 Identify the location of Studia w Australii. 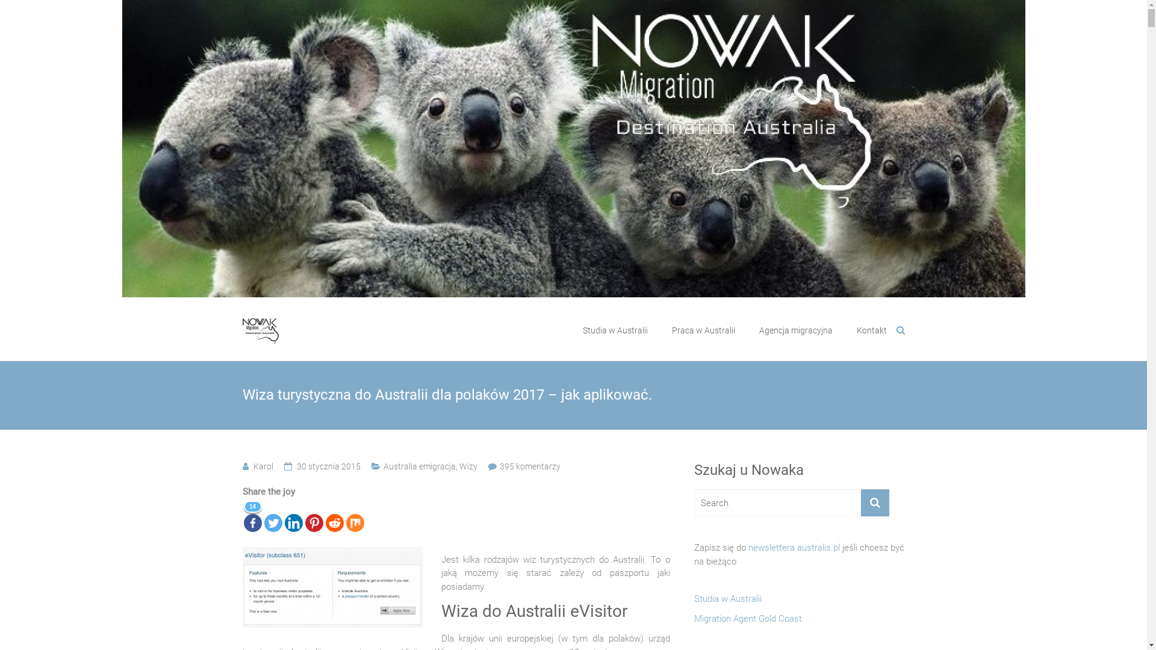
(615, 330).